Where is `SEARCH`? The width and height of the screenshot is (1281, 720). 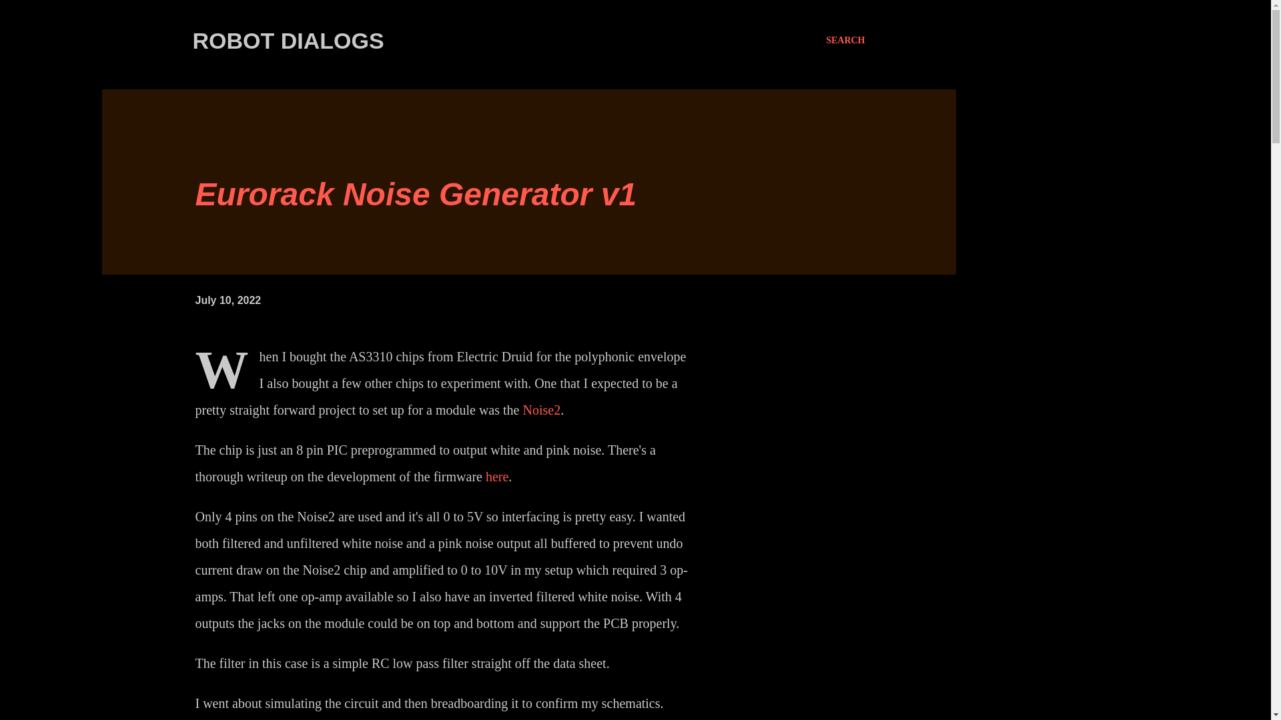 SEARCH is located at coordinates (845, 40).